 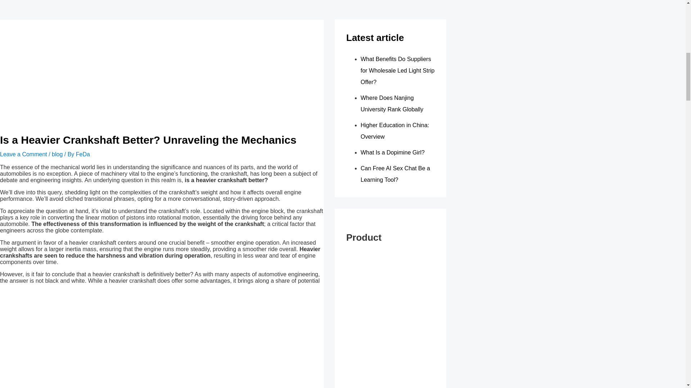 I want to click on Leave a Comment, so click(x=23, y=154).